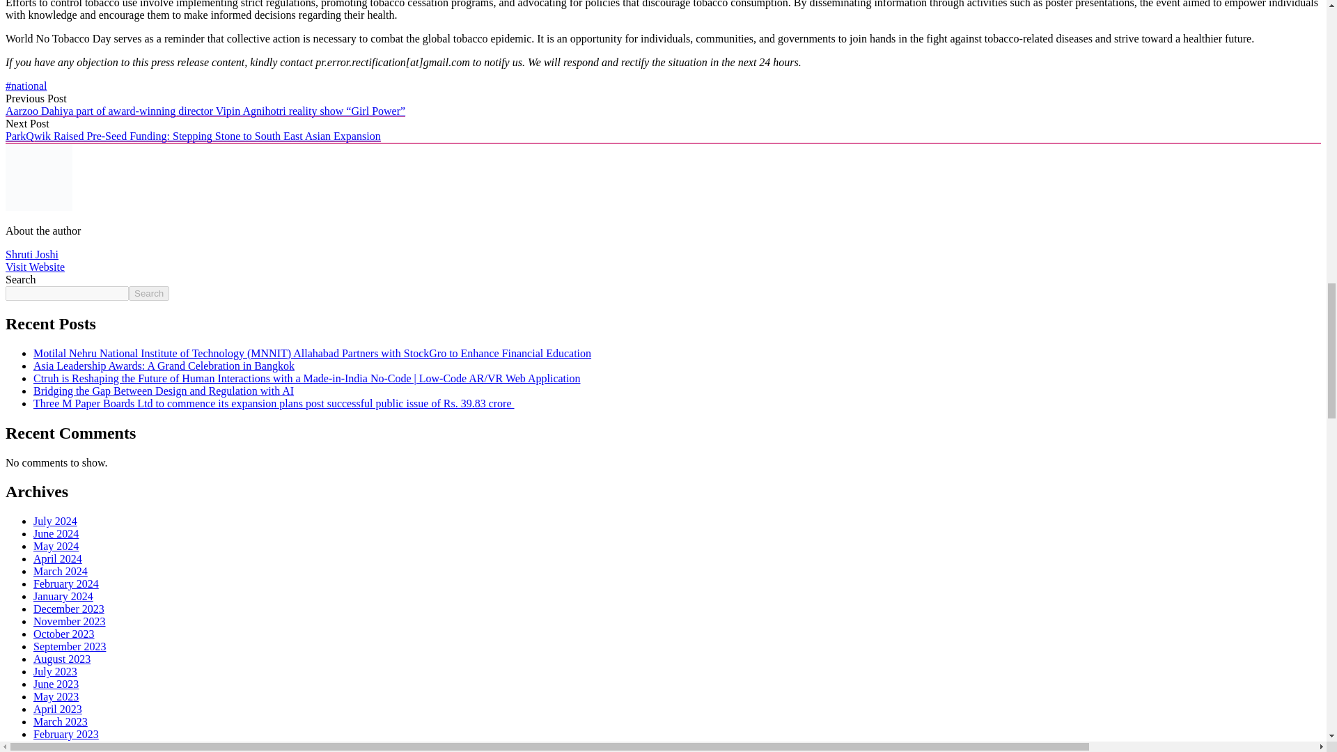  Describe the element at coordinates (164, 366) in the screenshot. I see `Asia Leadership Awards: A Grand Celebration in Bangkok` at that location.